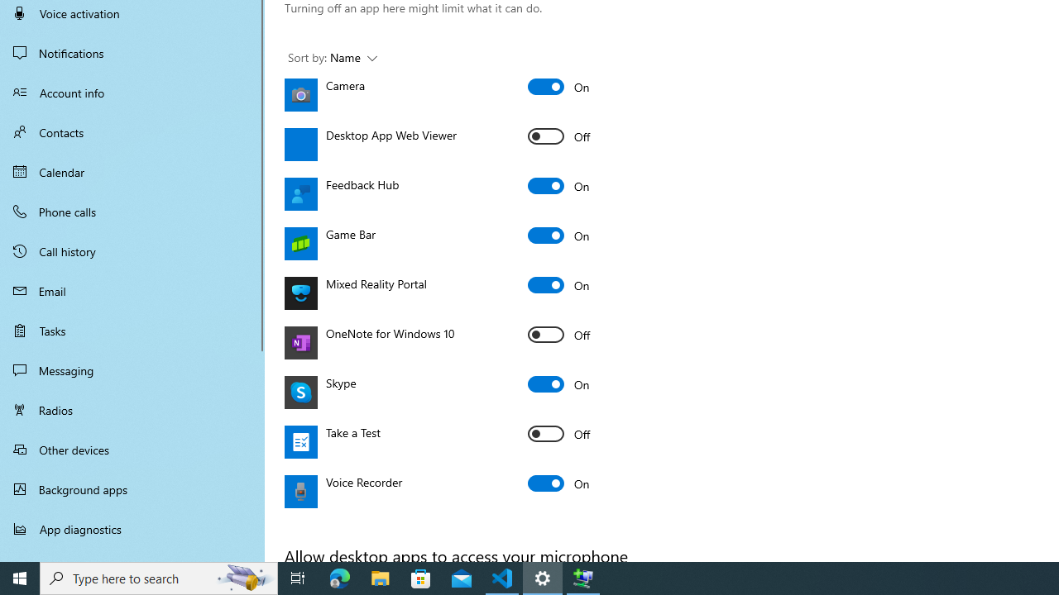 The height and width of the screenshot is (595, 1059). I want to click on Call history, so click(132, 251).